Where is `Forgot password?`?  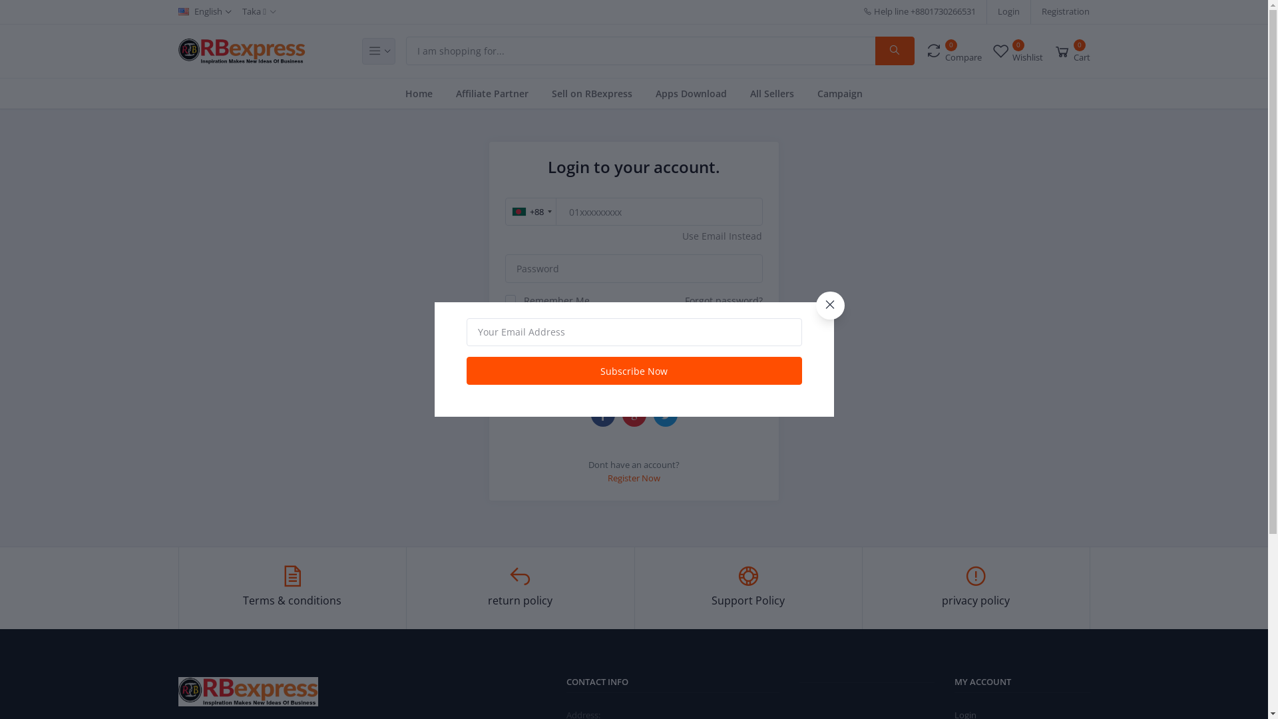
Forgot password? is located at coordinates (724, 301).